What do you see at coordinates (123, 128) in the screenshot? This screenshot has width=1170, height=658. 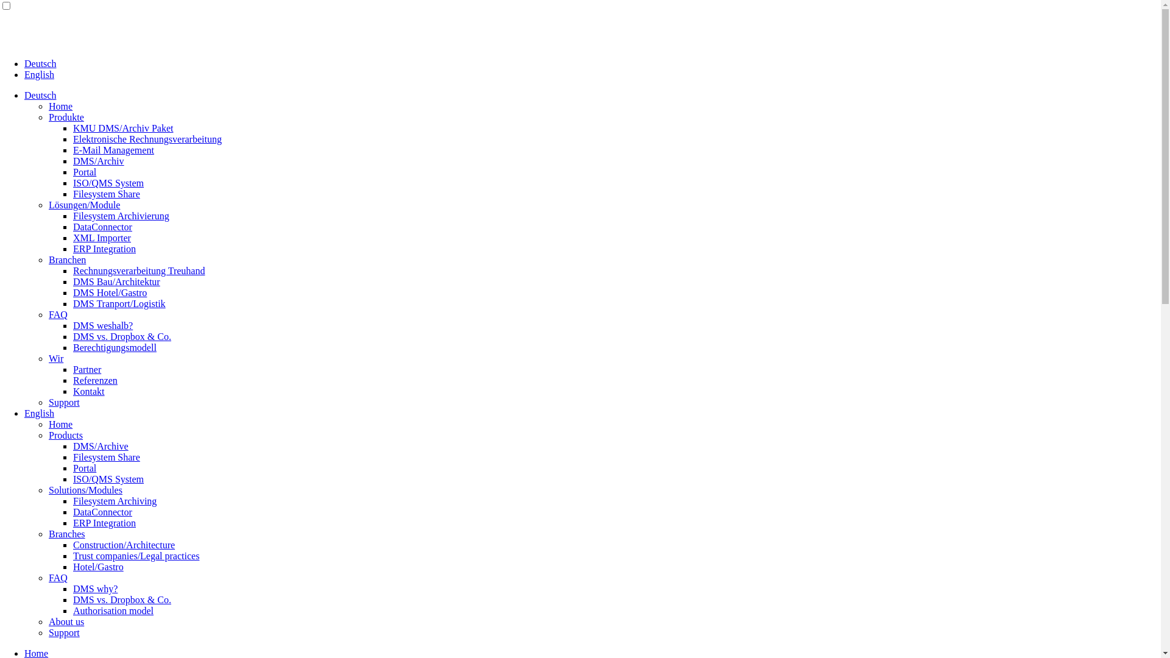 I see `KMU DMS/Archiv Paket` at bounding box center [123, 128].